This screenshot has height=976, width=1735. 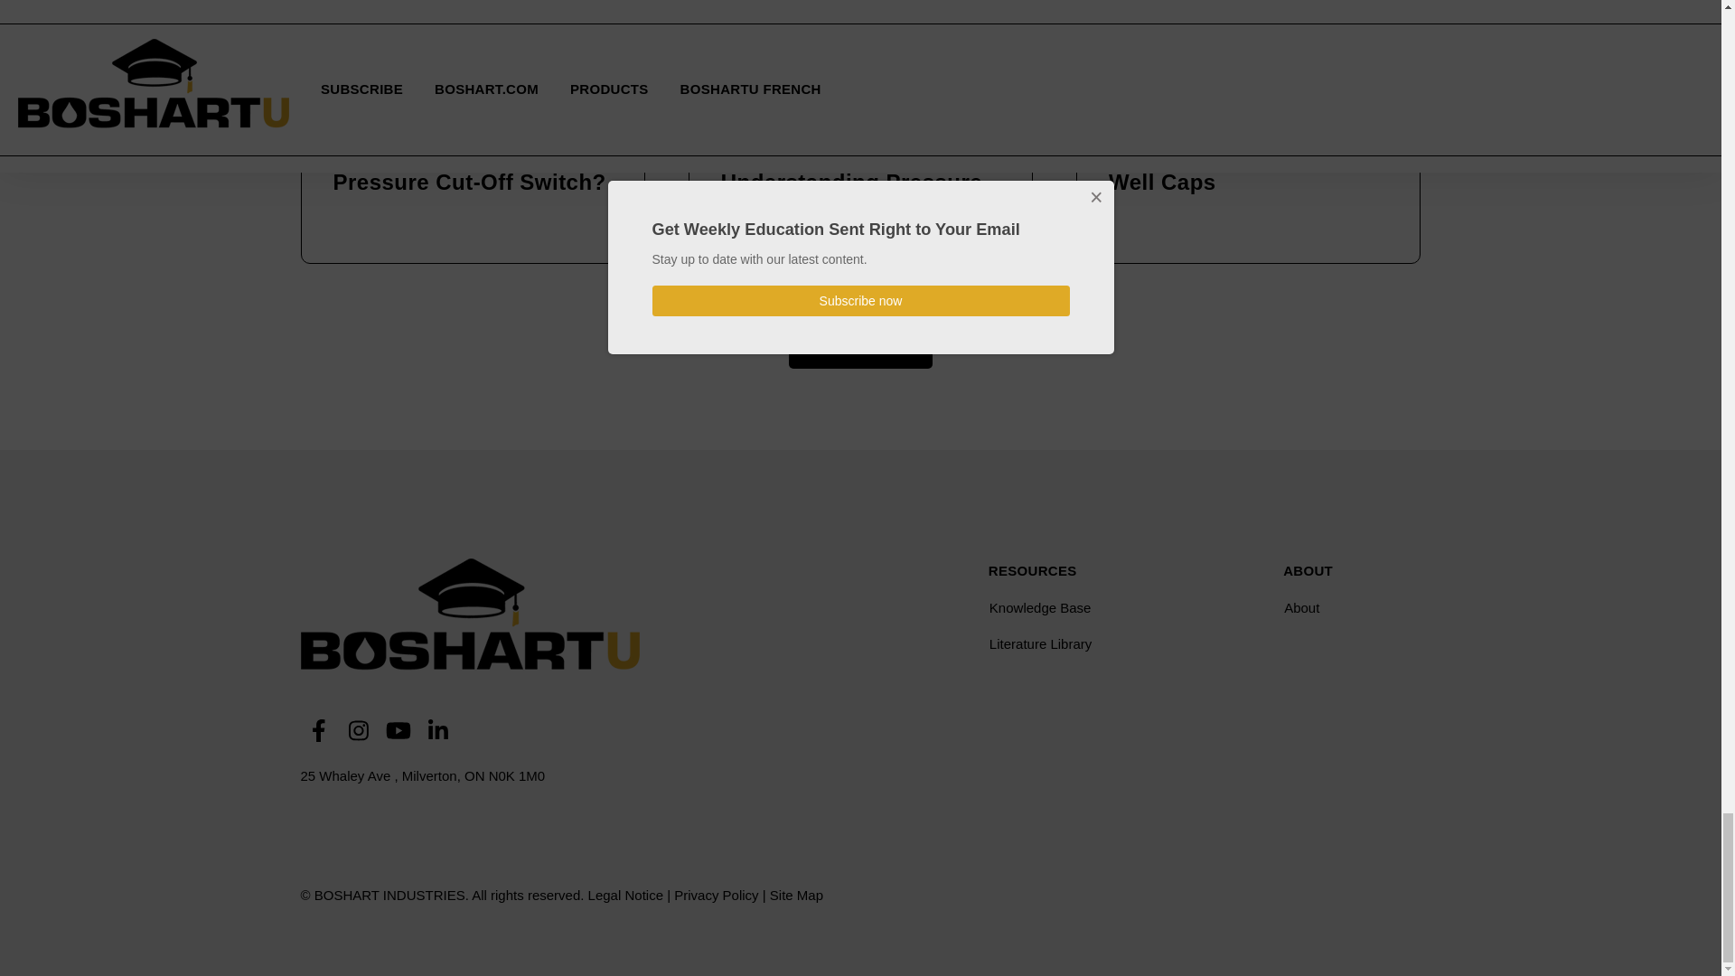 What do you see at coordinates (1350, 607) in the screenshot?
I see `About` at bounding box center [1350, 607].